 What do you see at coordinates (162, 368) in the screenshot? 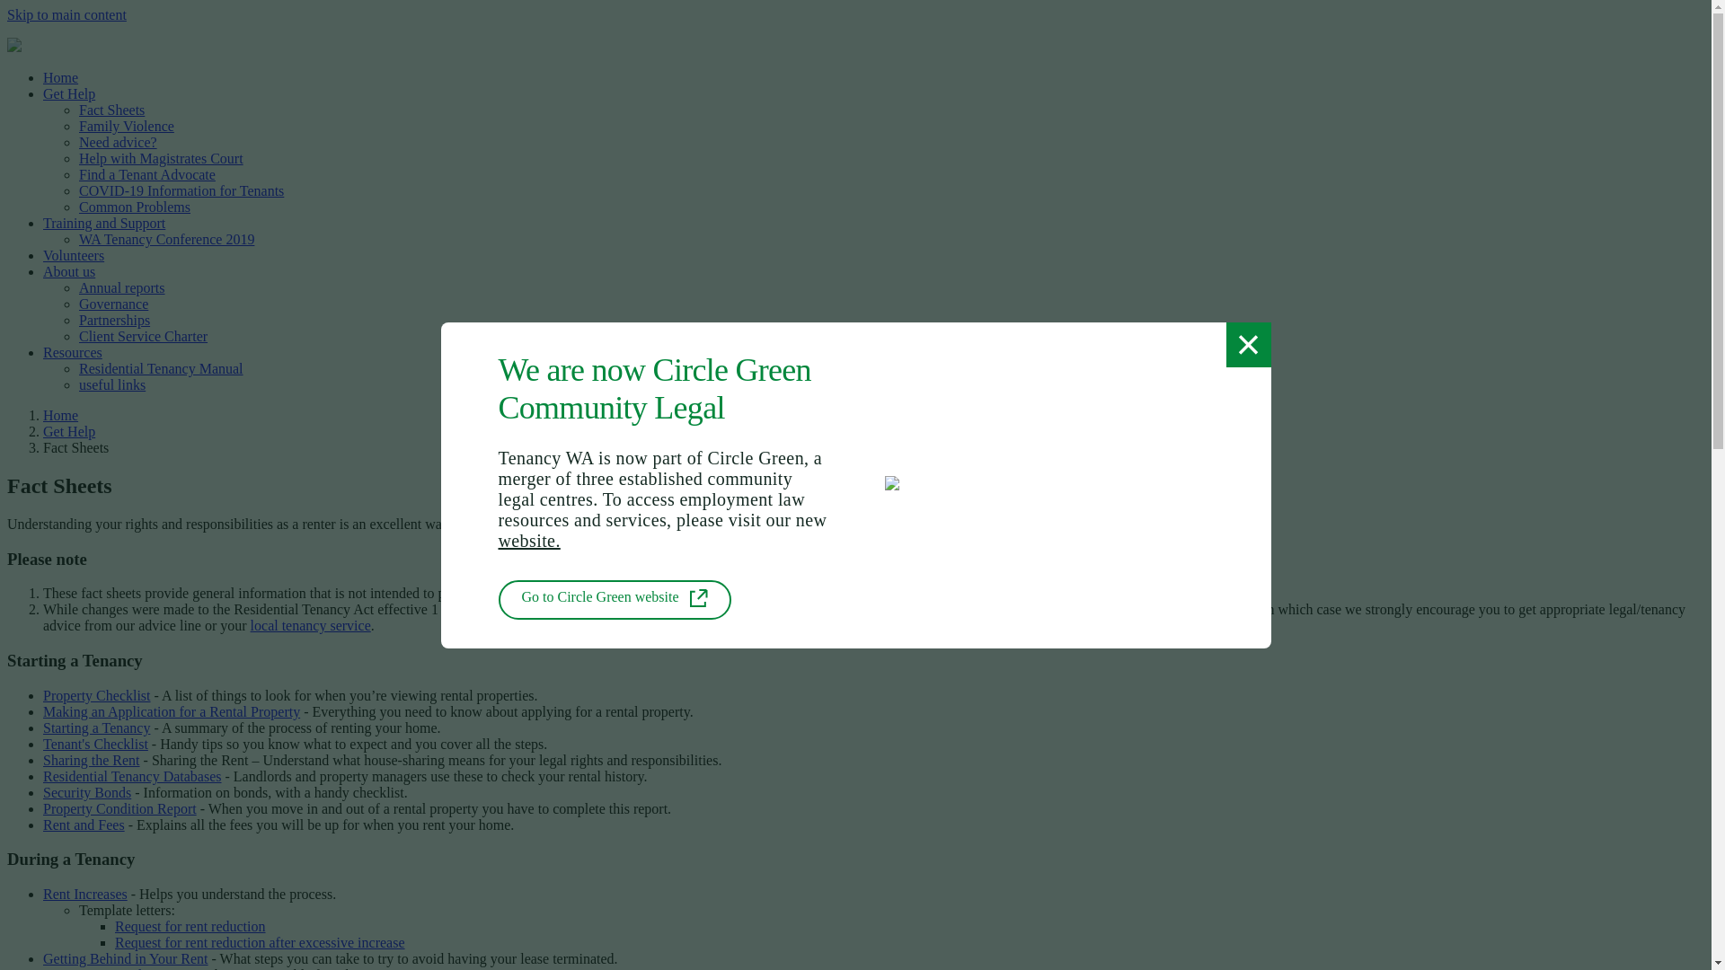
I see `Residential Tenancy Manual` at bounding box center [162, 368].